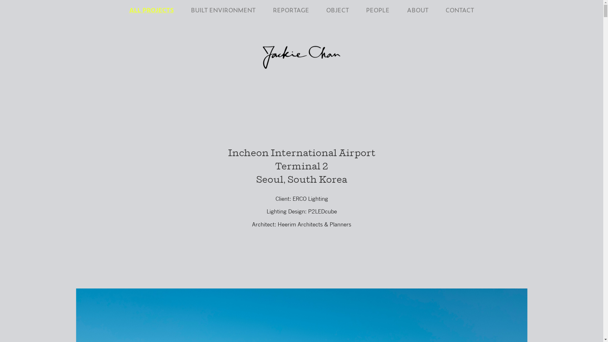 The width and height of the screenshot is (608, 342). What do you see at coordinates (223, 9) in the screenshot?
I see `BUILT ENVIRONMENT` at bounding box center [223, 9].